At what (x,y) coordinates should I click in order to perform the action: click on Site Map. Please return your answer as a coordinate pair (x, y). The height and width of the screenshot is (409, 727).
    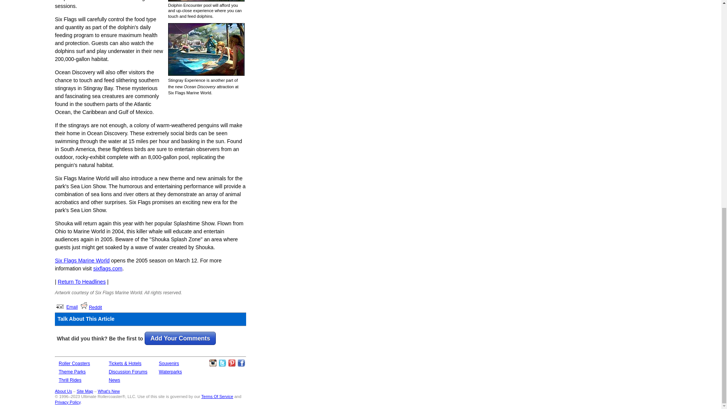
    Looking at the image, I should click on (84, 391).